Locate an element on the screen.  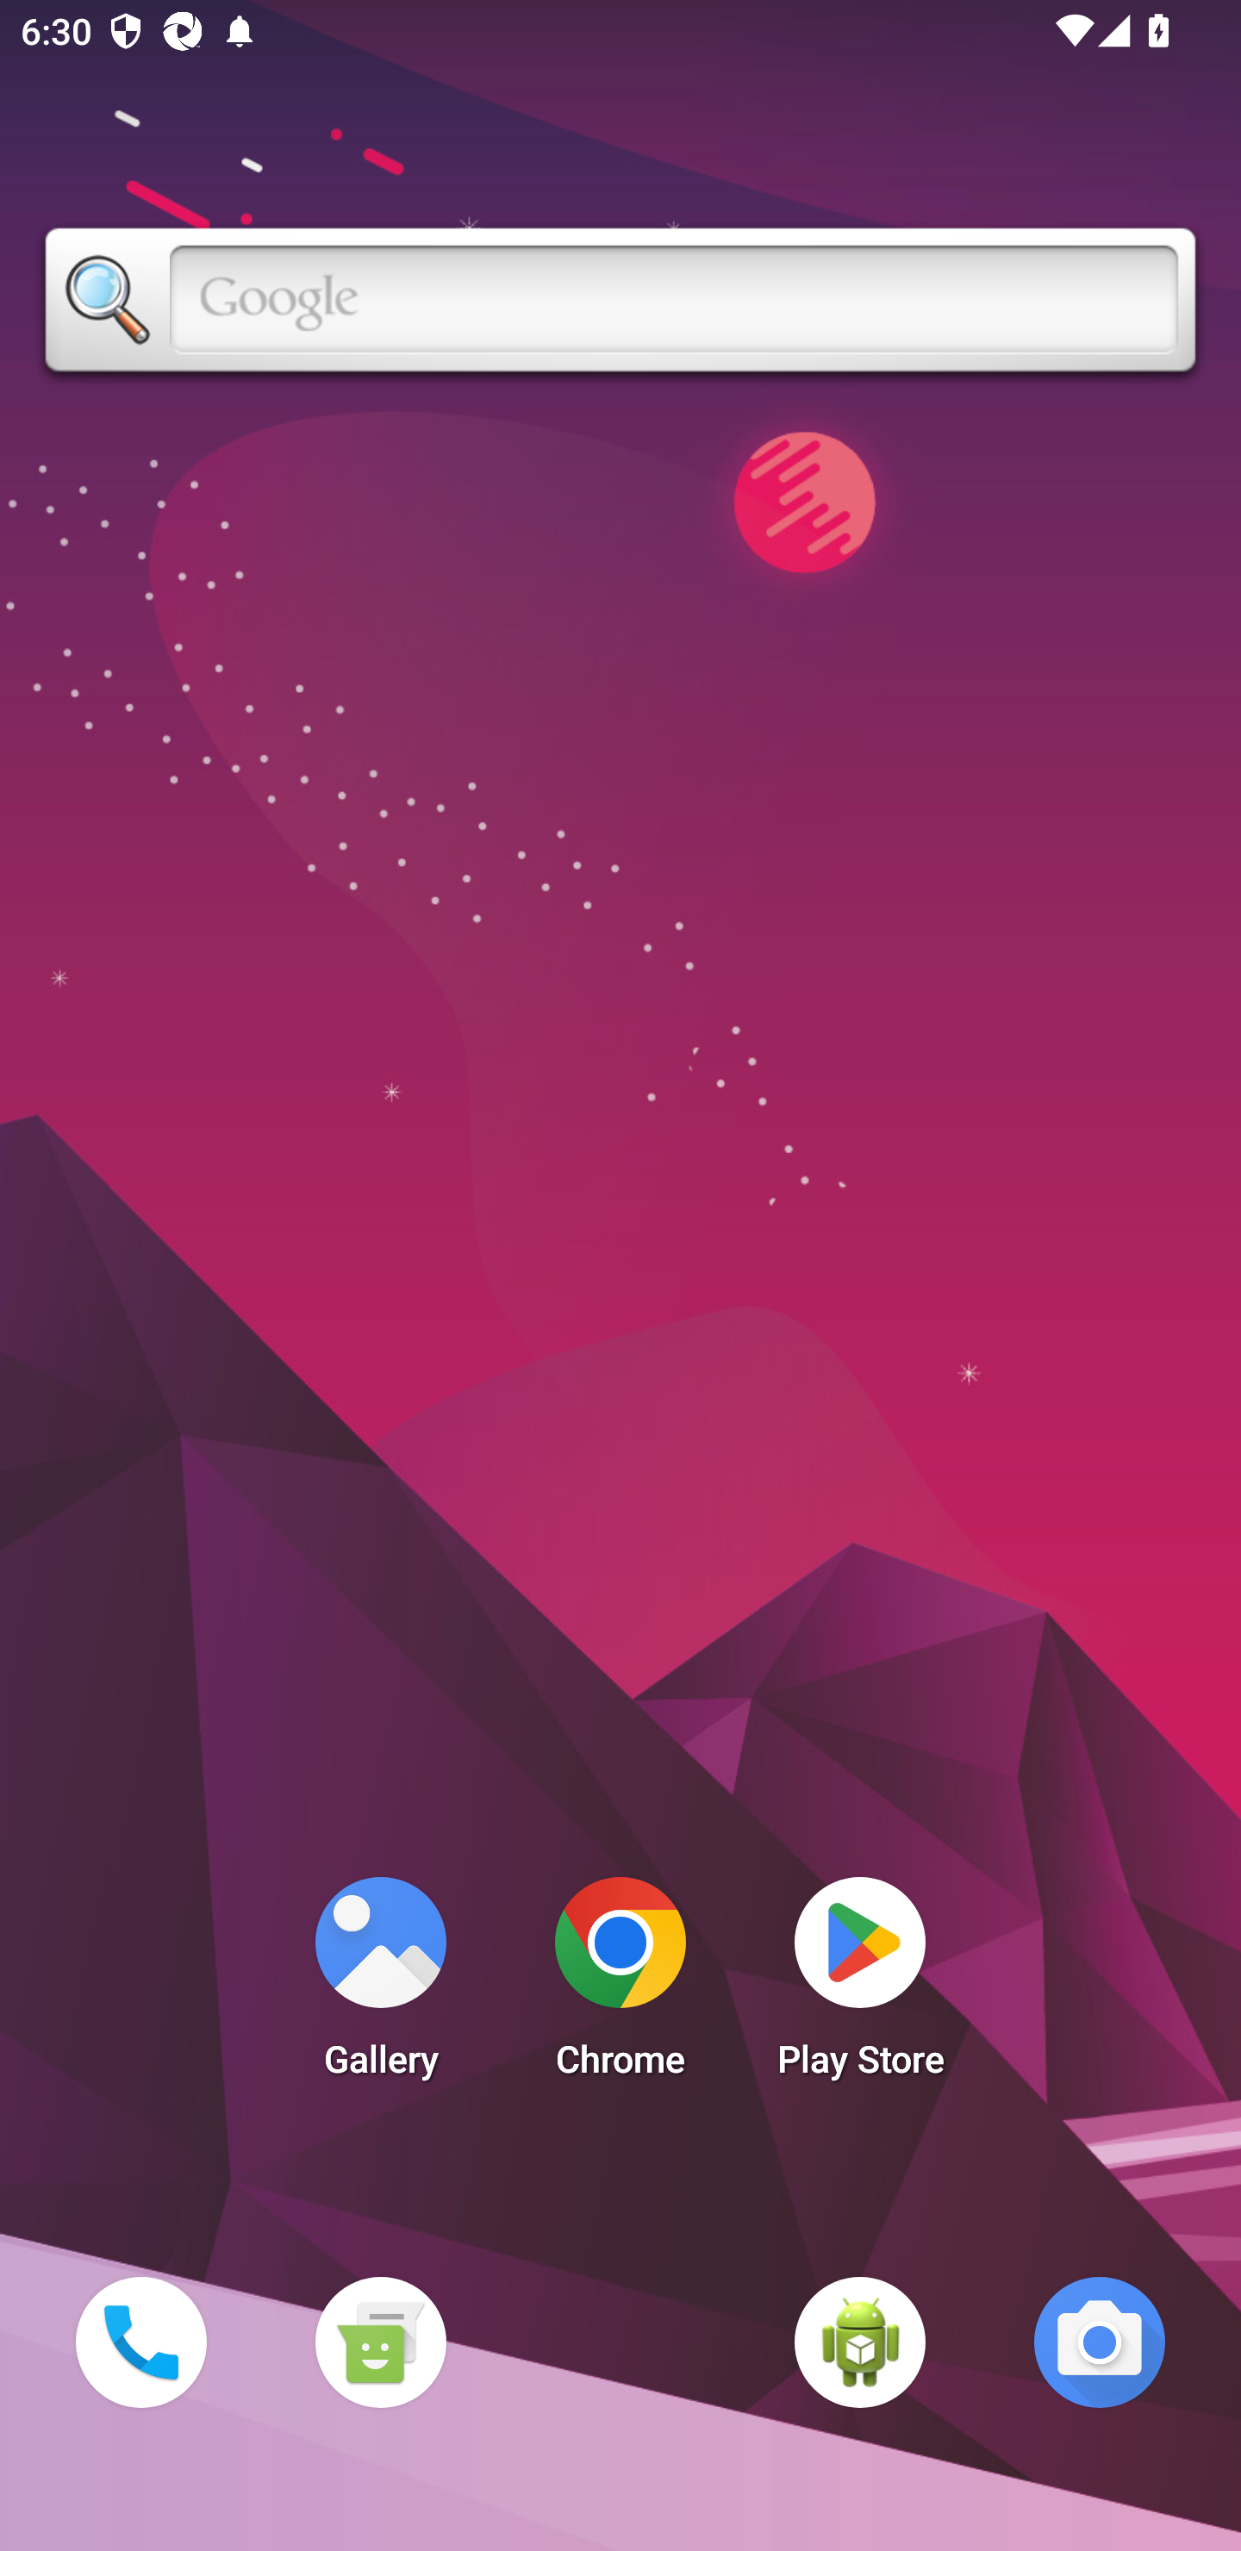
WebView Browser Tester is located at coordinates (860, 2342).